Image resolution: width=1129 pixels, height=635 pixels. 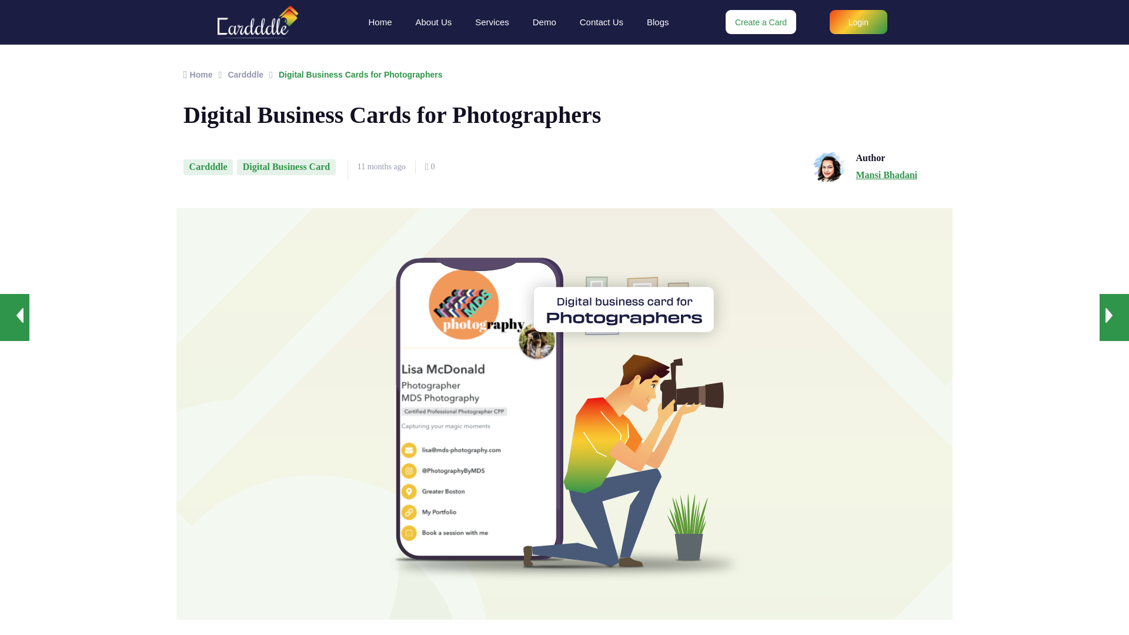 I want to click on About Us, so click(x=434, y=21).